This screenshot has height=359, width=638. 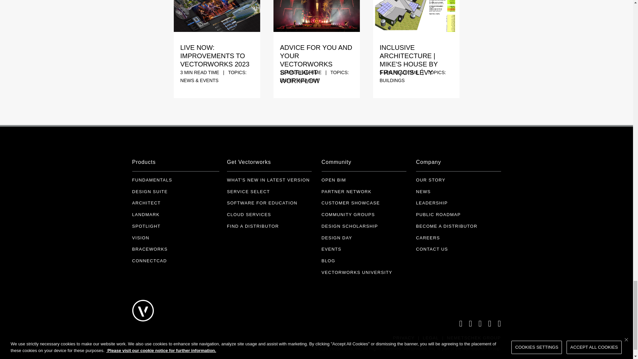 What do you see at coordinates (146, 226) in the screenshot?
I see `SPOTLIGHT` at bounding box center [146, 226].